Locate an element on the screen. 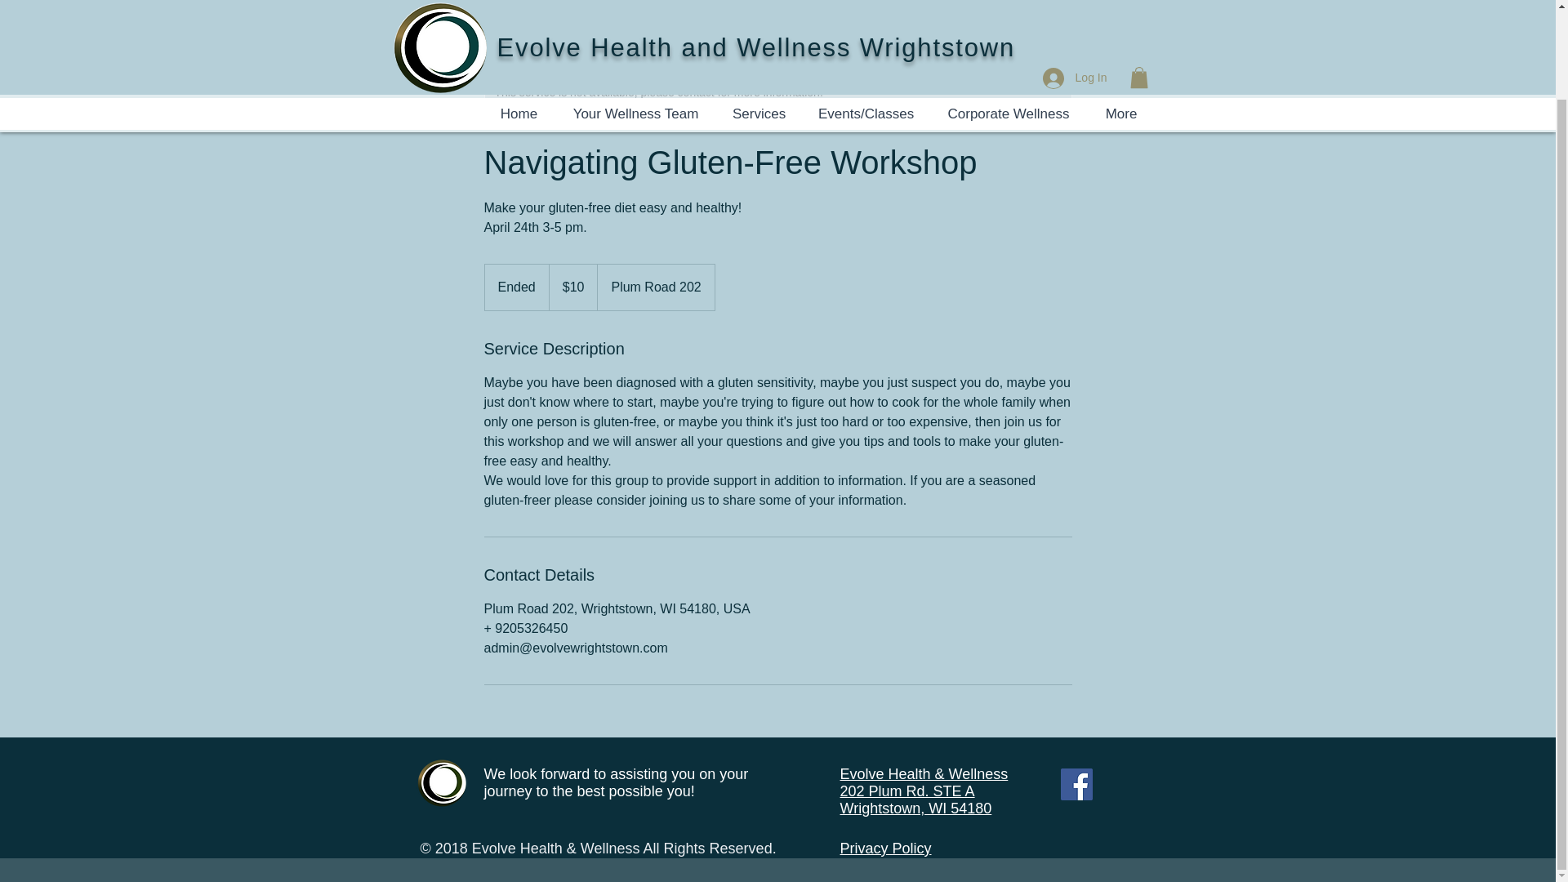 This screenshot has height=882, width=1568. Corporate Wellness is located at coordinates (1009, 15).